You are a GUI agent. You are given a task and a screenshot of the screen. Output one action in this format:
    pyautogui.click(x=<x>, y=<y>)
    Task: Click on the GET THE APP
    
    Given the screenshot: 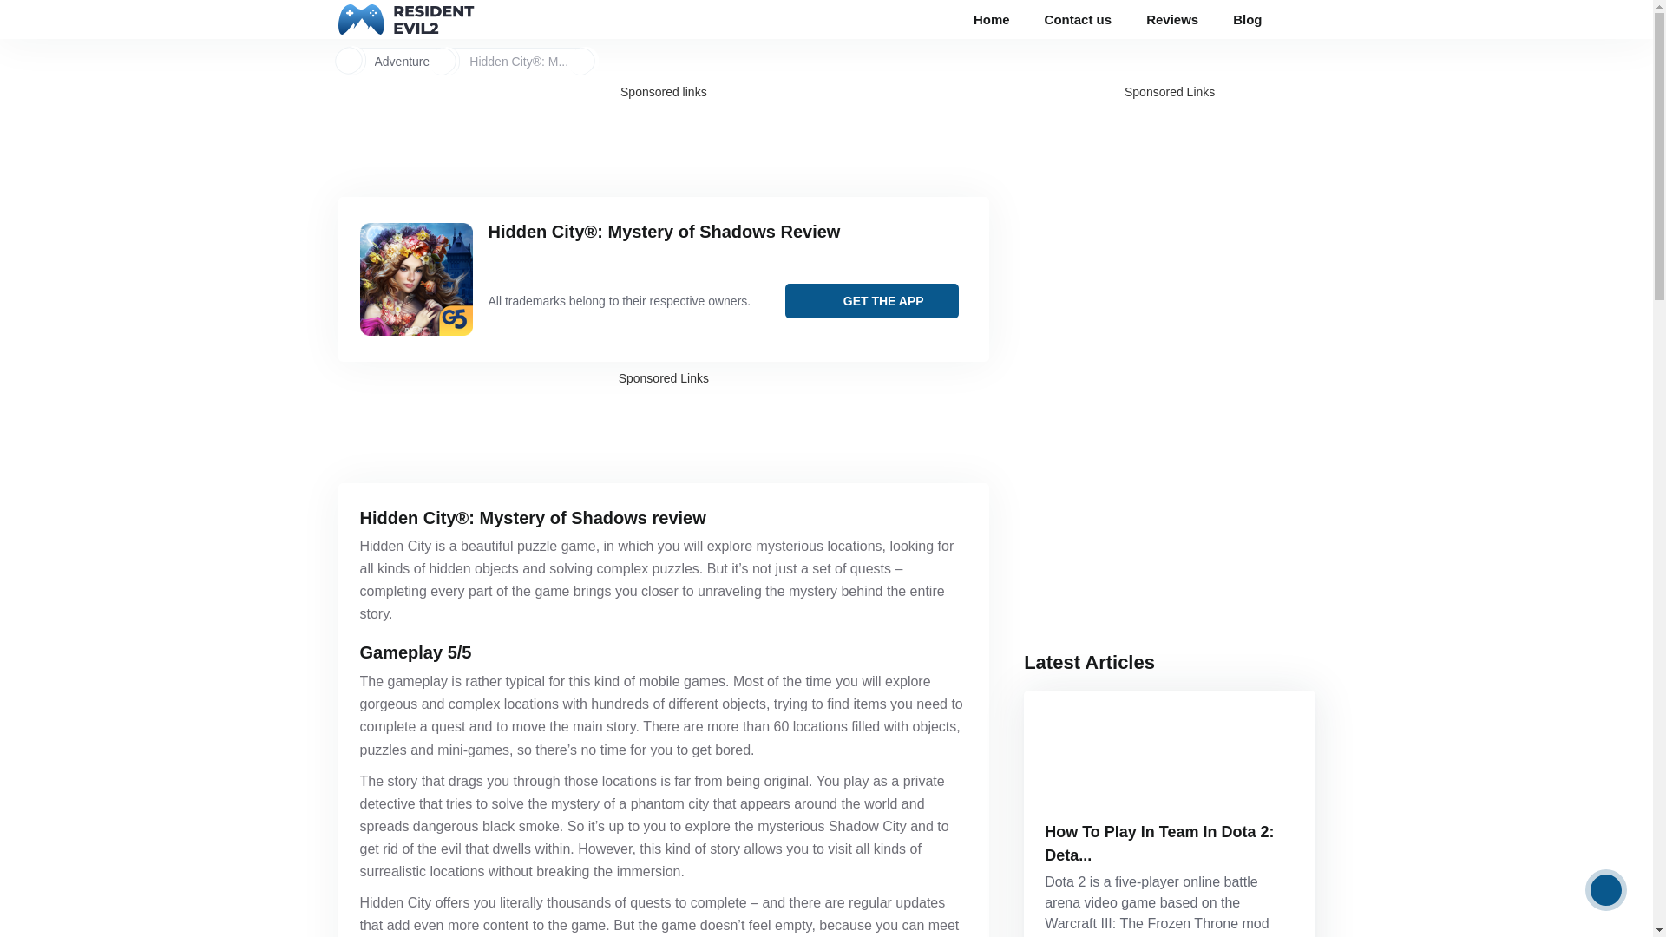 What is the action you would take?
    pyautogui.click(x=871, y=301)
    